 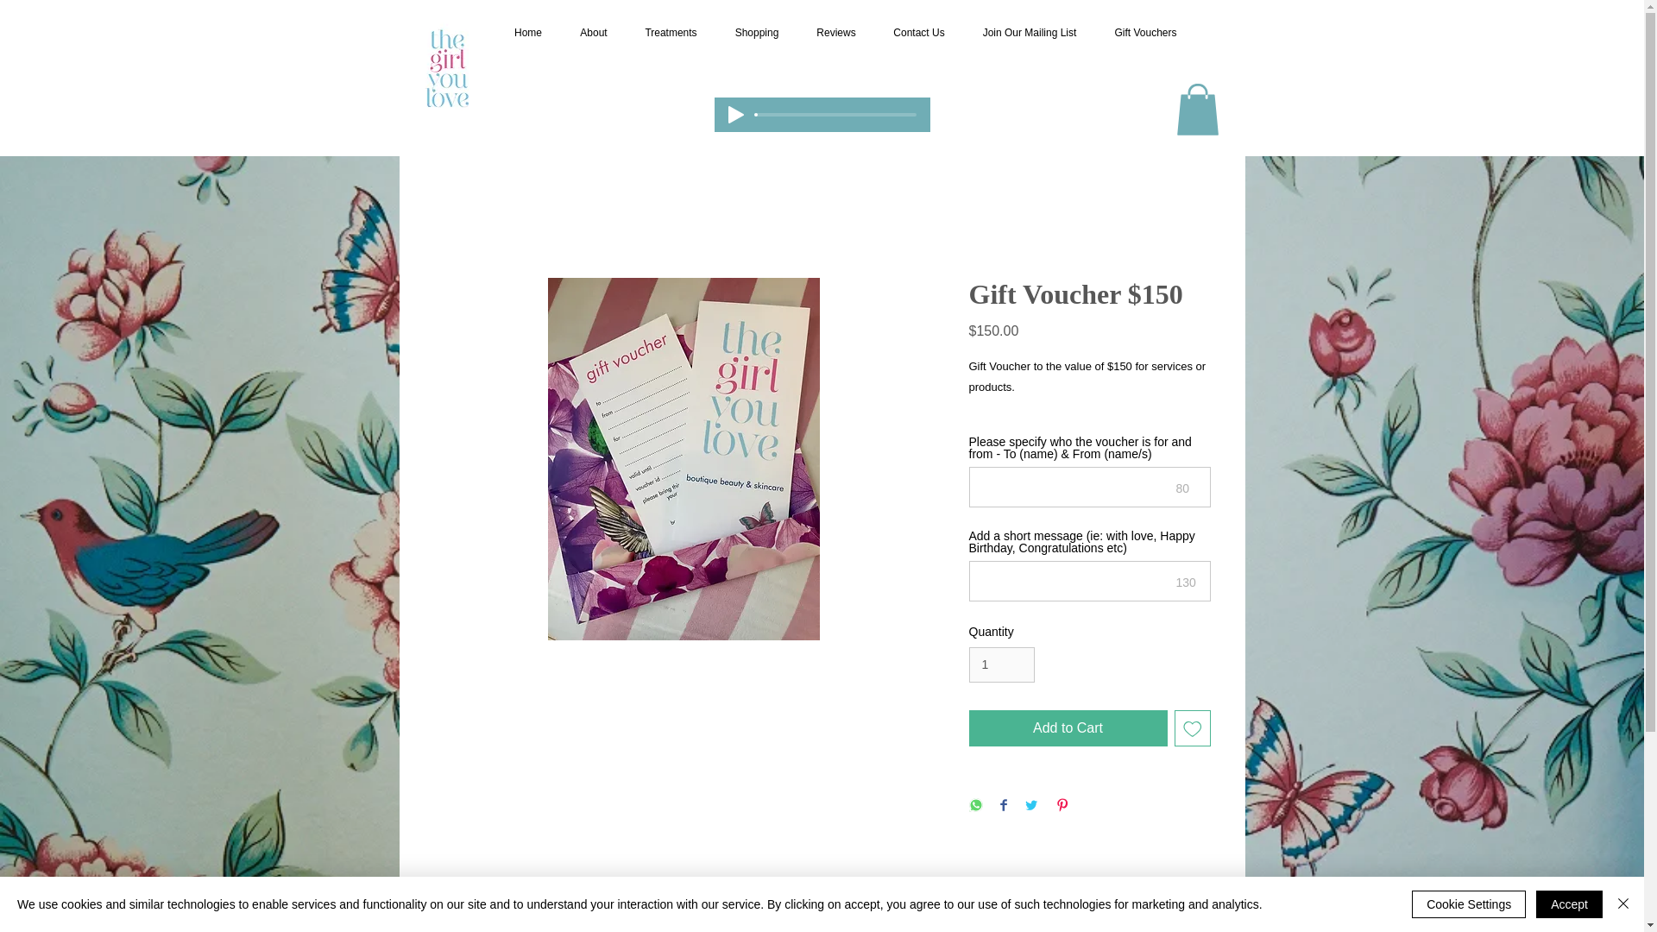 I want to click on Contact Us, so click(x=919, y=32).